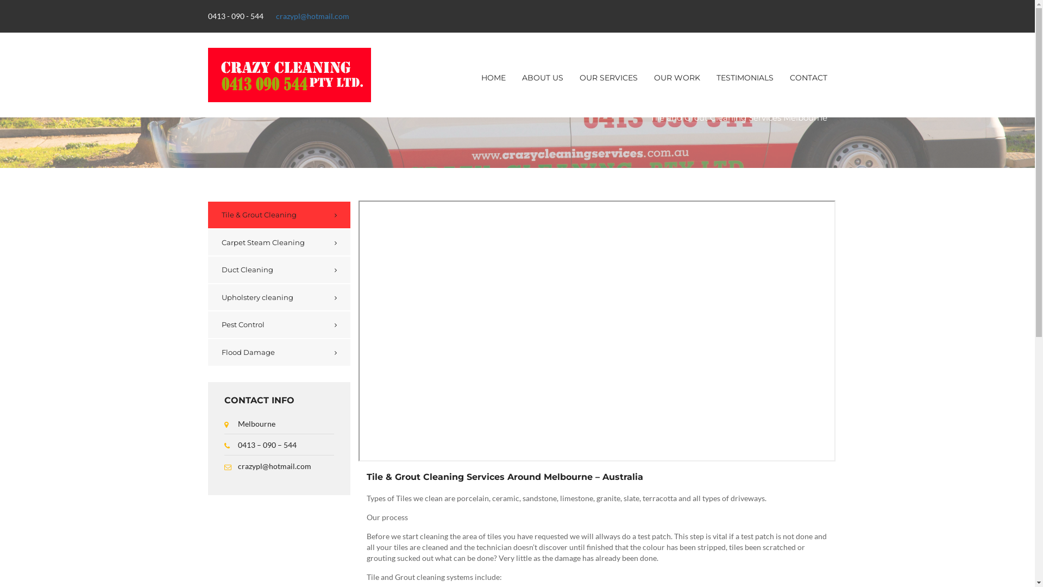 Image resolution: width=1043 pixels, height=587 pixels. What do you see at coordinates (279, 352) in the screenshot?
I see `Flood Damage` at bounding box center [279, 352].